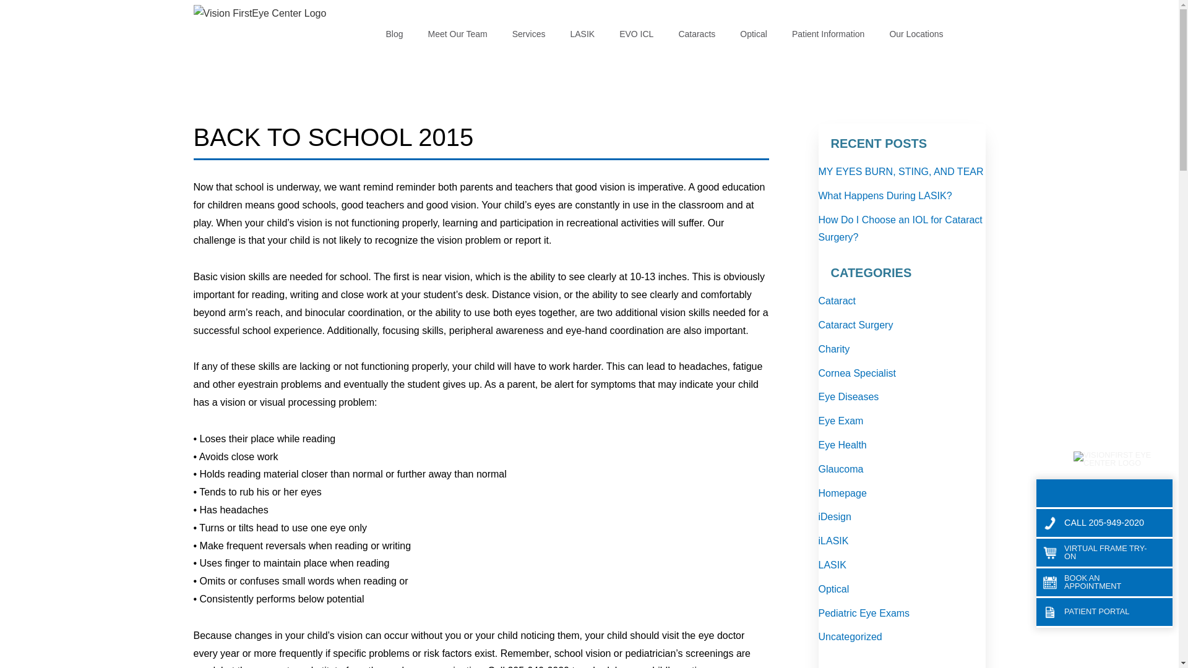 The width and height of the screenshot is (1188, 668). What do you see at coordinates (529, 34) in the screenshot?
I see `Services` at bounding box center [529, 34].